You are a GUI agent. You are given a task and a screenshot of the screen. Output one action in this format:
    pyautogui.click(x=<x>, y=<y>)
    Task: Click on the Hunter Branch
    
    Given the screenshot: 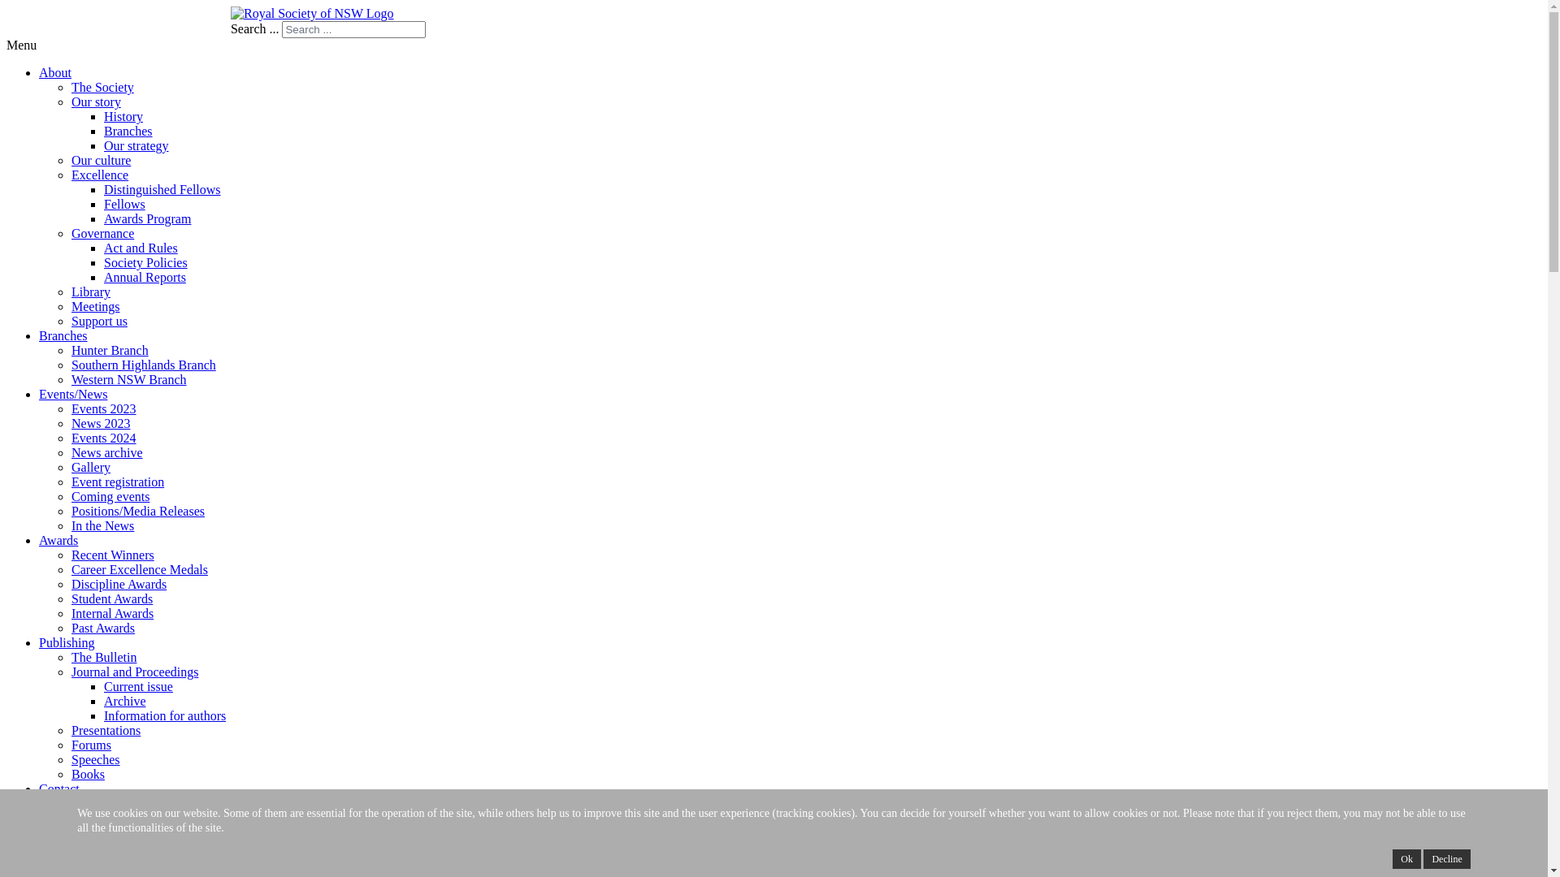 What is the action you would take?
    pyautogui.click(x=110, y=351)
    